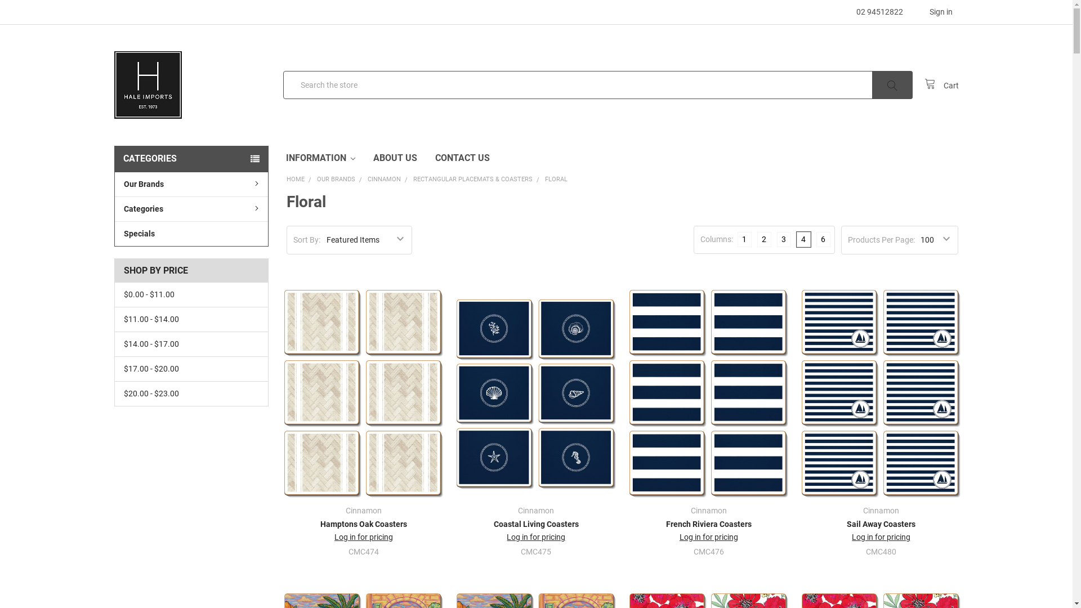  Describe the element at coordinates (881, 537) in the screenshot. I see `Log in for pricing` at that location.